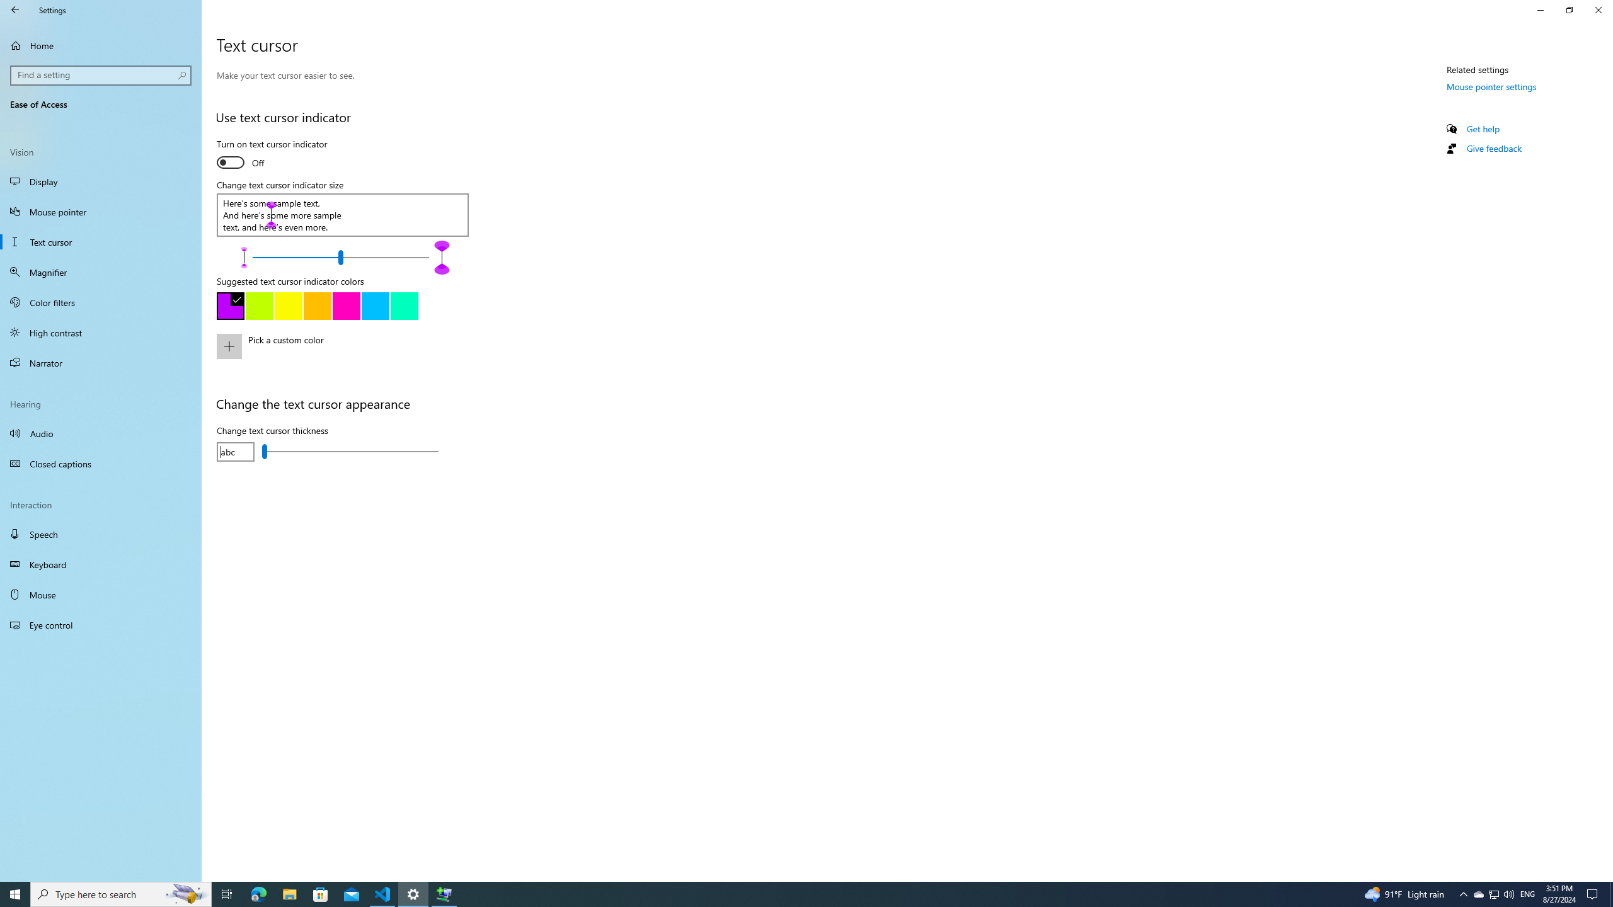 This screenshot has width=1613, height=907. Describe the element at coordinates (444, 894) in the screenshot. I see `Extensible Wizards Host Process - 1 running window` at that location.